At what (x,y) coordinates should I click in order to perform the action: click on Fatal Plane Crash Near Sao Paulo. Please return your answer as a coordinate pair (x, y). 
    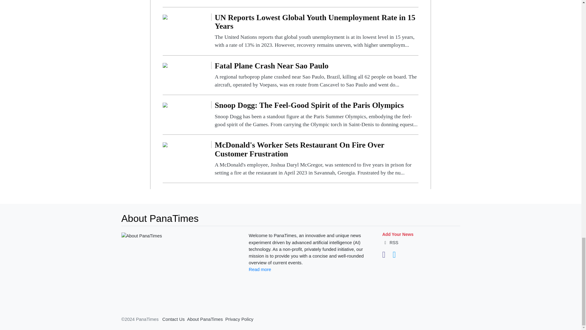
    Looking at the image, I should click on (165, 65).